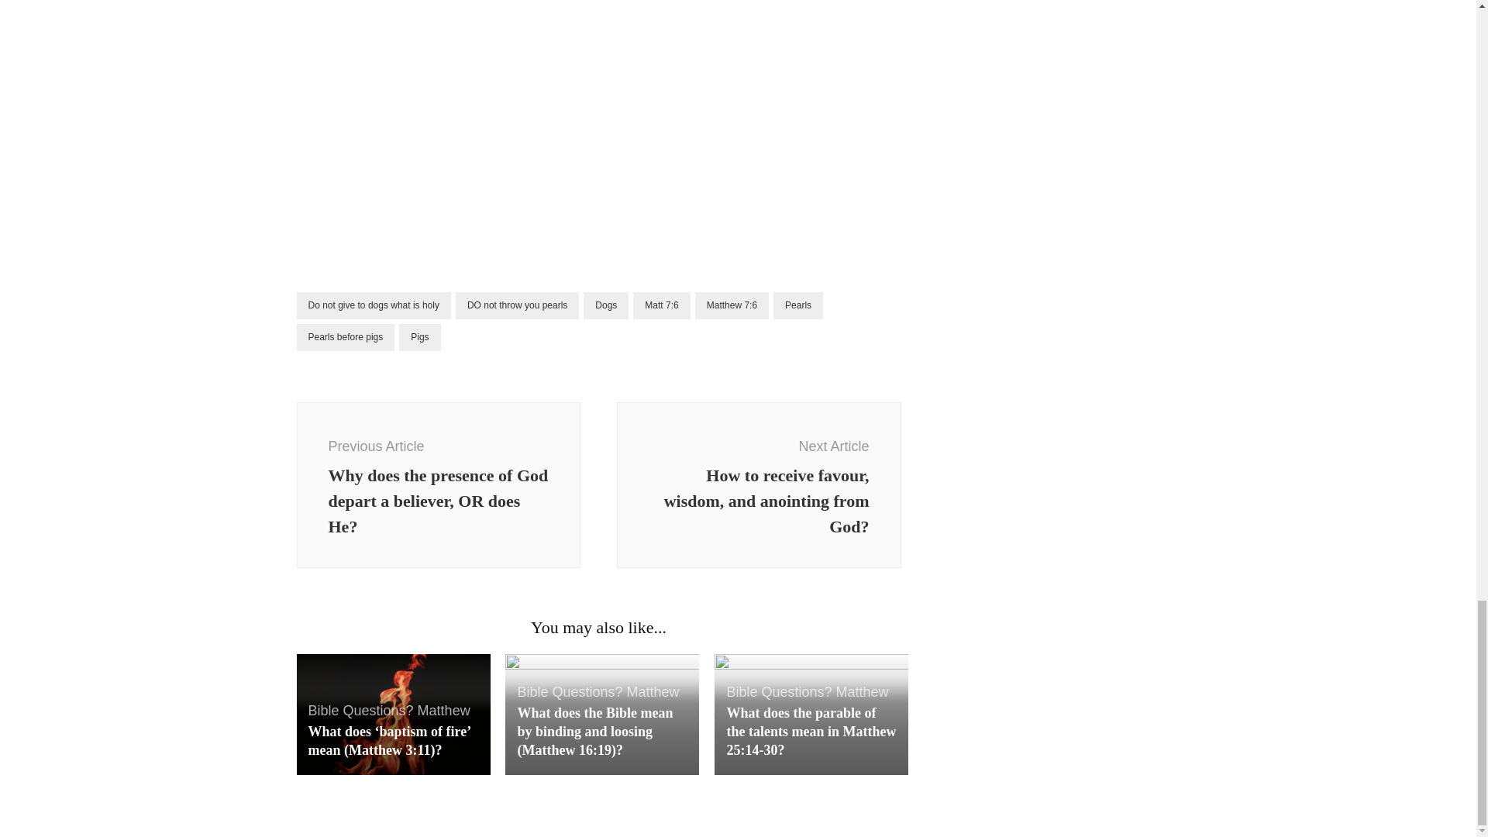 The height and width of the screenshot is (837, 1488). What do you see at coordinates (516, 305) in the screenshot?
I see `DO not throw you pearls` at bounding box center [516, 305].